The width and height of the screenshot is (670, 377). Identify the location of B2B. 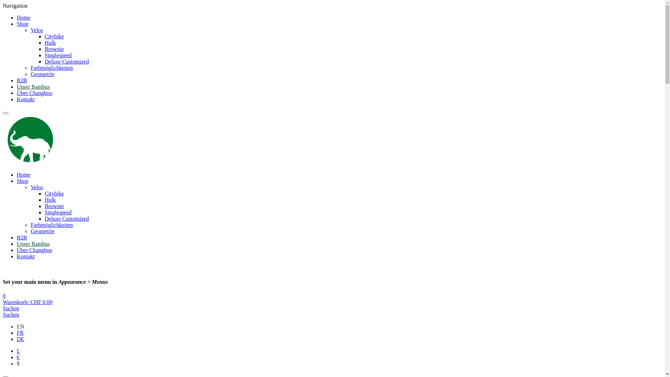
(22, 237).